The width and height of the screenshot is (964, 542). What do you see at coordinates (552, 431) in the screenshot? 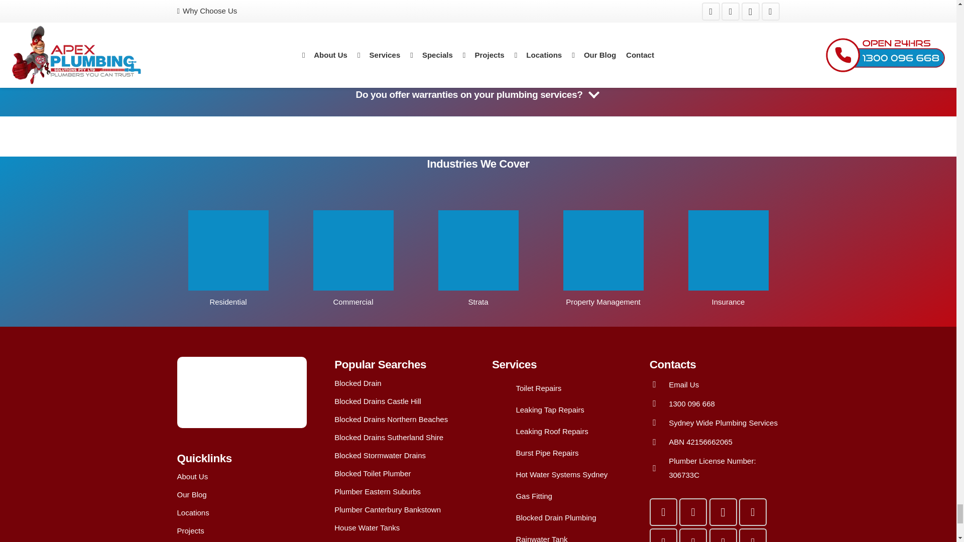
I see `Leaking Roof Repairs` at bounding box center [552, 431].